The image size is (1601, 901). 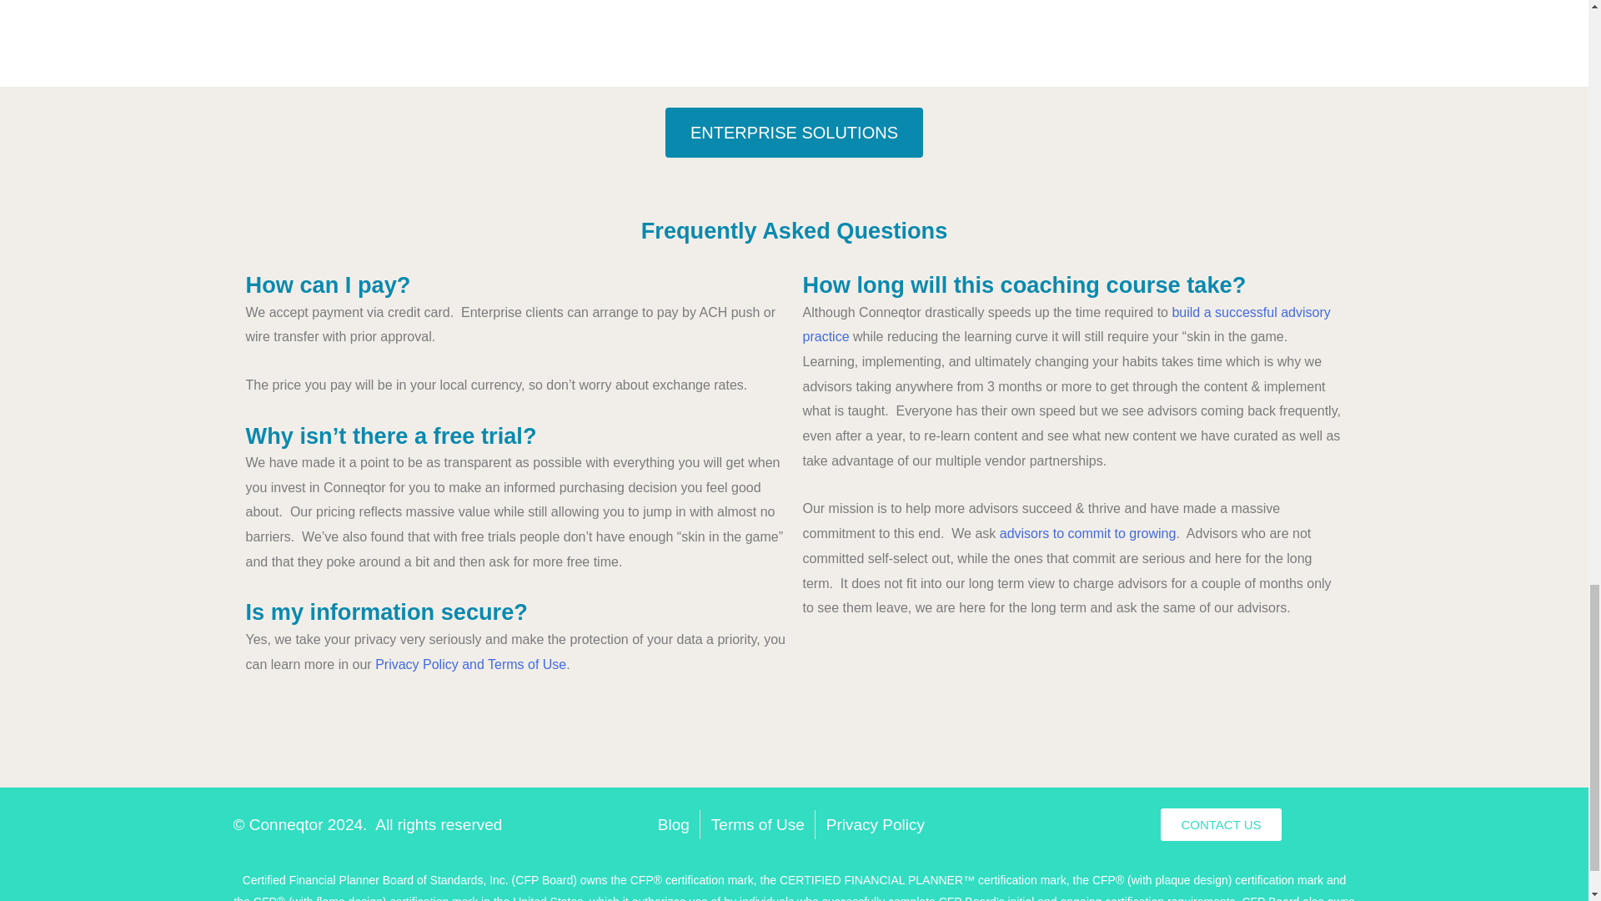 What do you see at coordinates (1066, 325) in the screenshot?
I see `build a successful advisory practice` at bounding box center [1066, 325].